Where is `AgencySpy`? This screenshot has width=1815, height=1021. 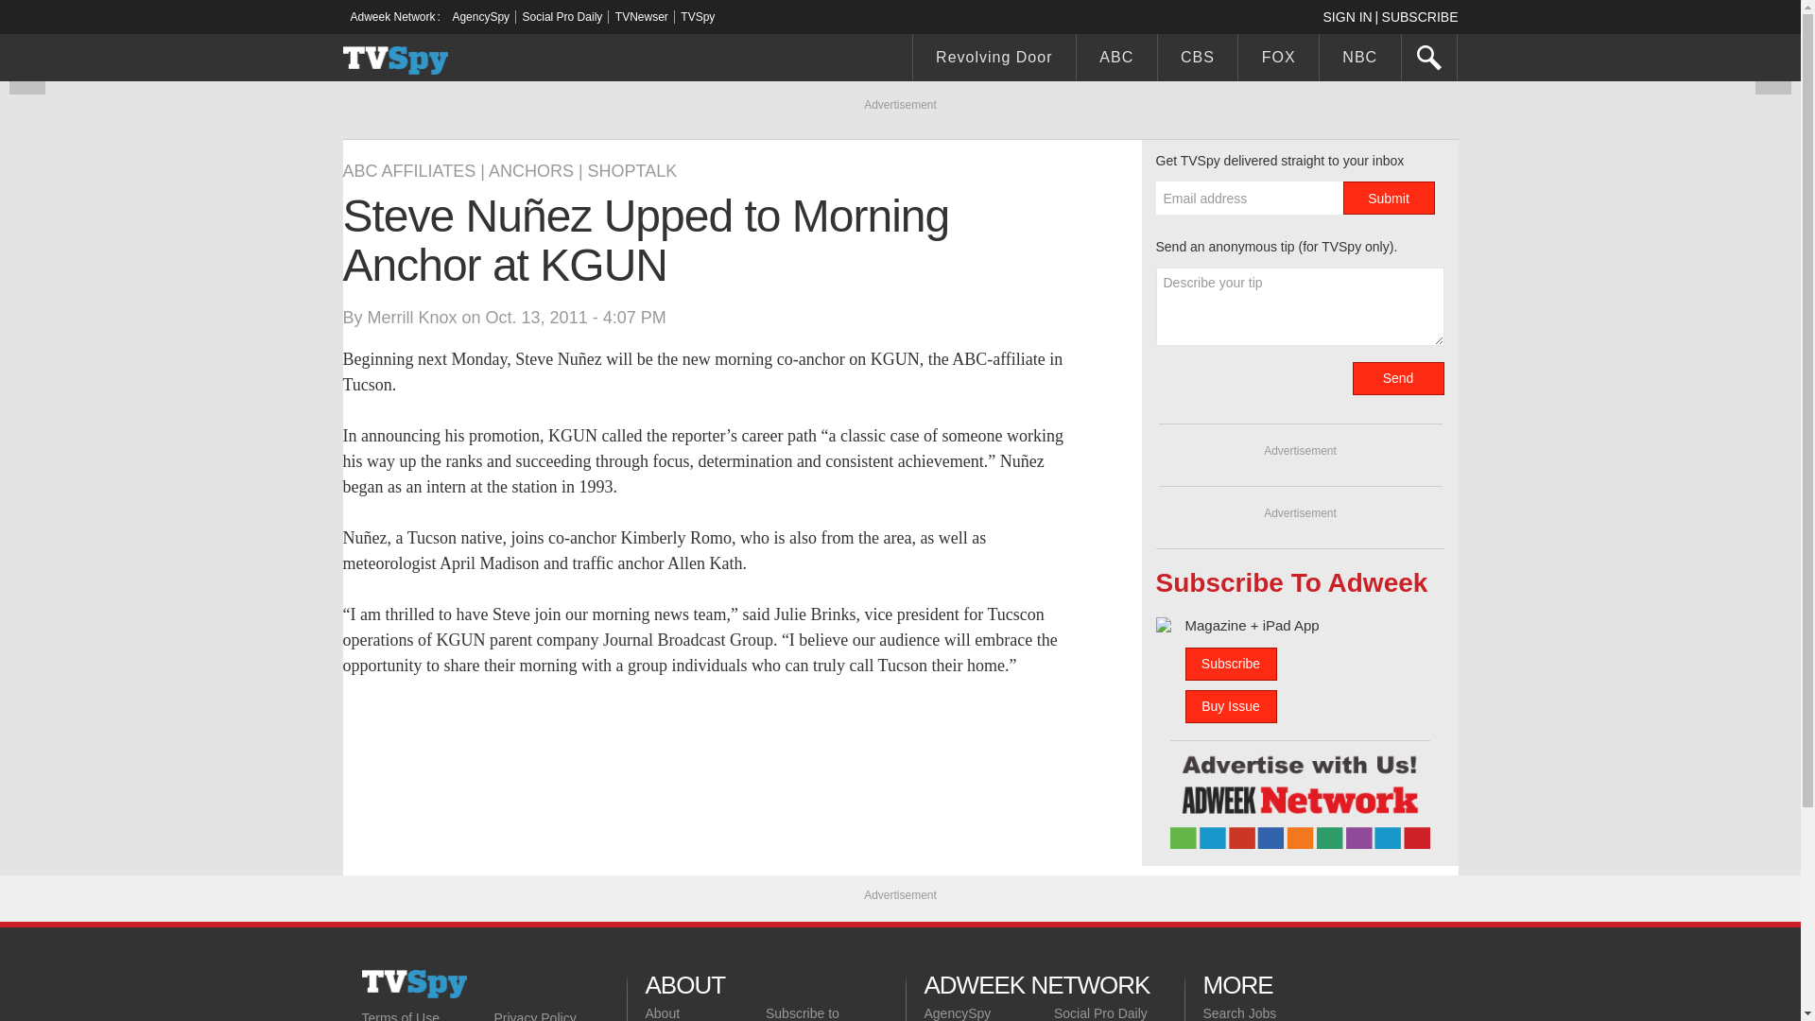 AgencySpy is located at coordinates (480, 16).